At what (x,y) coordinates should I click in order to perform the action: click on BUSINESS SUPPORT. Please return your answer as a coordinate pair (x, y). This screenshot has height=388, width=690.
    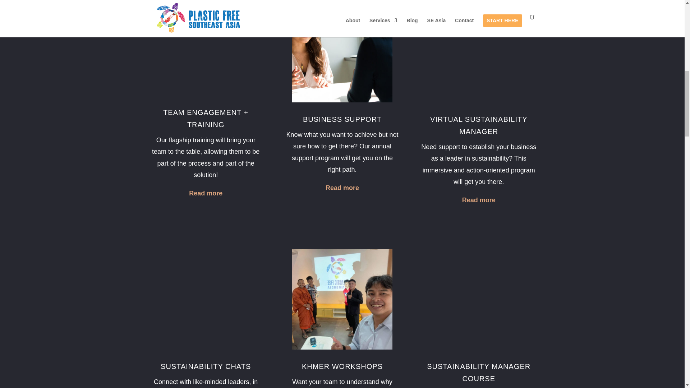
    Looking at the image, I should click on (342, 119).